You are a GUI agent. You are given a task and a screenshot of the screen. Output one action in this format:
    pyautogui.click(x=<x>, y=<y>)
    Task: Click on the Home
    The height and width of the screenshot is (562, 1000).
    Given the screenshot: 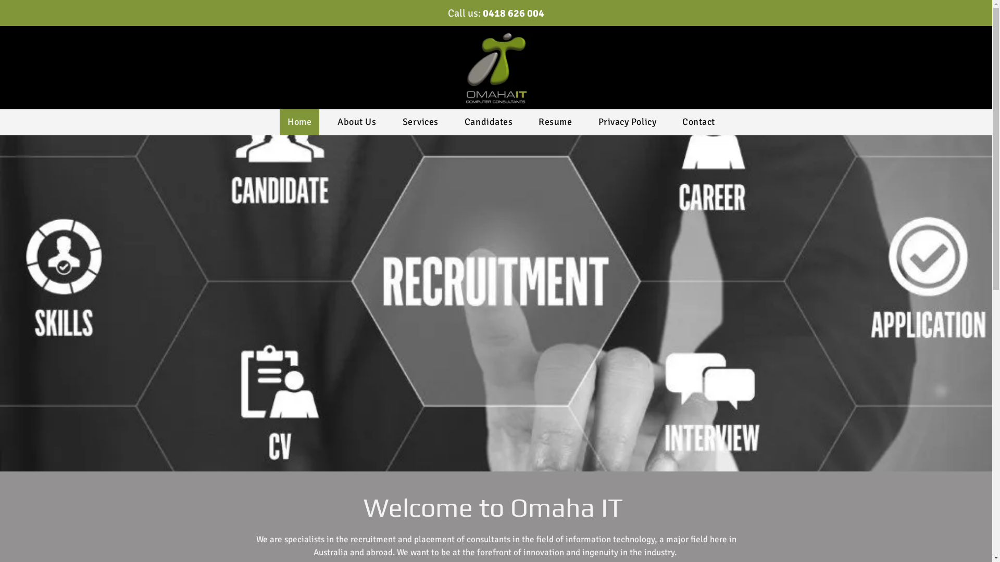 What is the action you would take?
    pyautogui.click(x=299, y=122)
    